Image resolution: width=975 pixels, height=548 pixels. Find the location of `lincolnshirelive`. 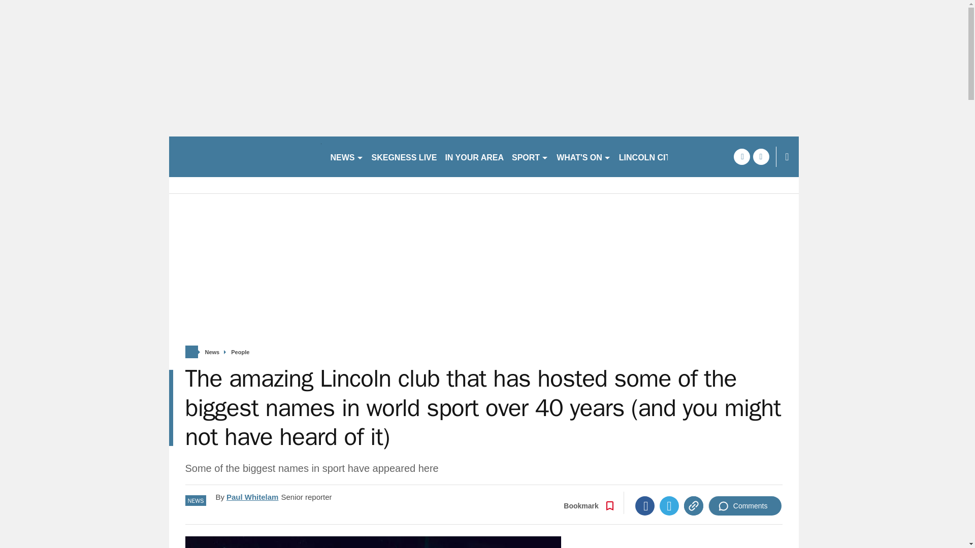

lincolnshirelive is located at coordinates (245, 156).